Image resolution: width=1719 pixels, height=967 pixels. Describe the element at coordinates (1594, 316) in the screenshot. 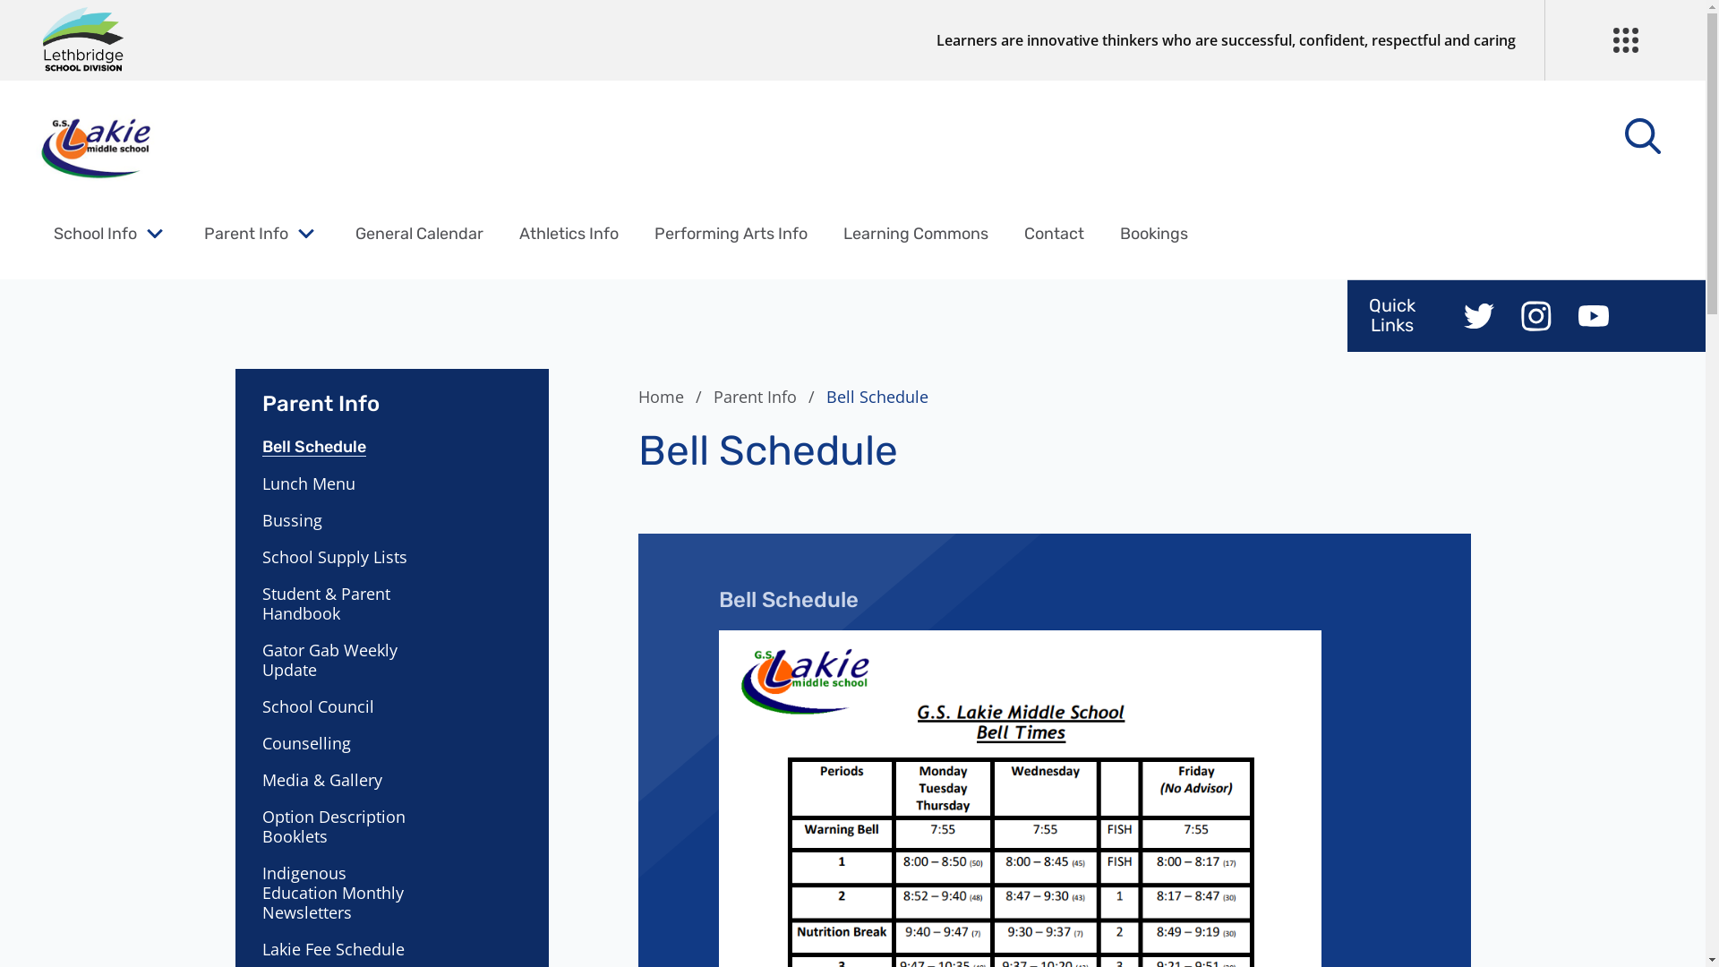

I see `G.S. Lakie Middle School's YouTube` at that location.